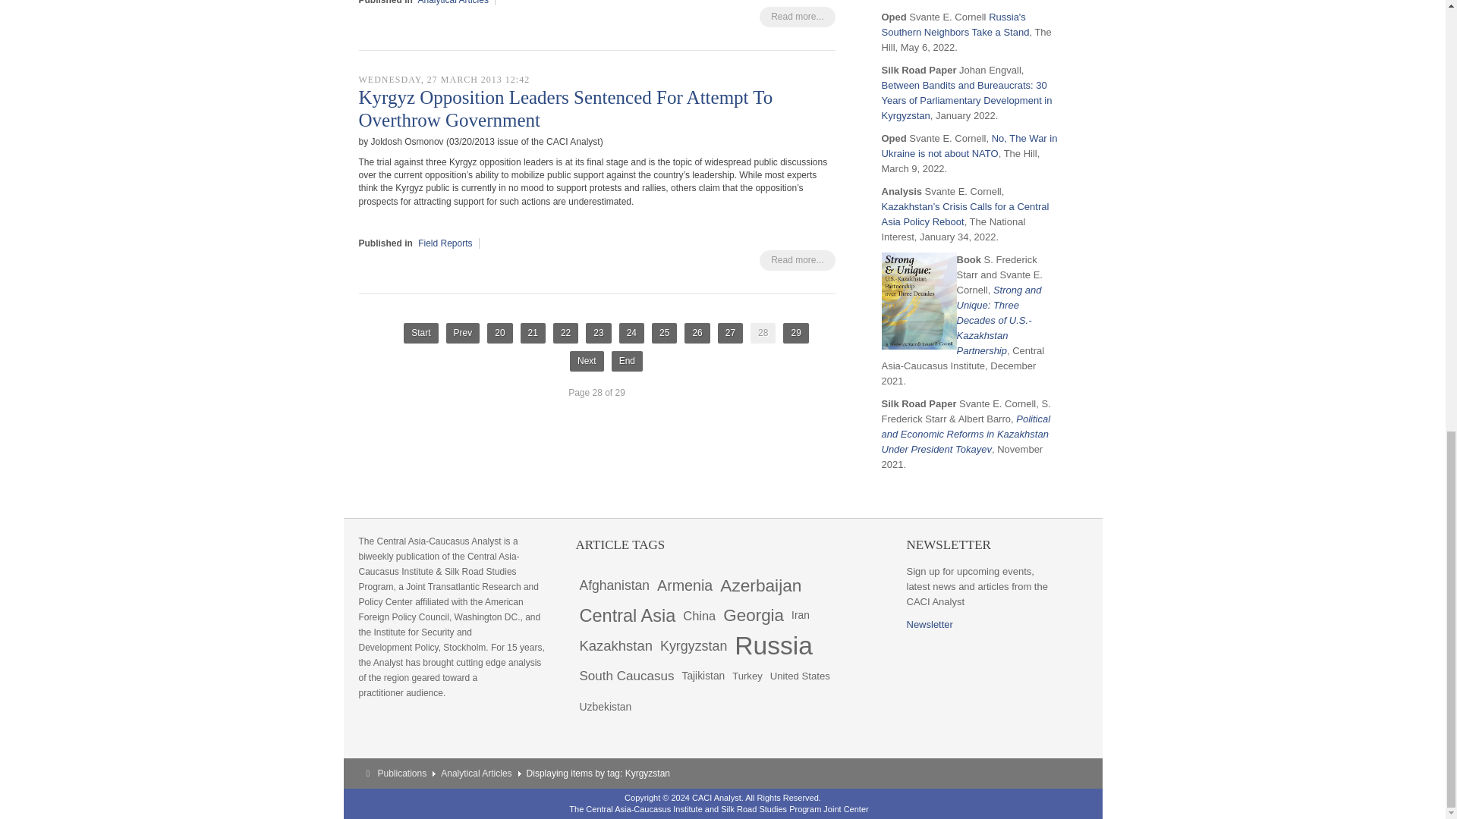 Image resolution: width=1457 pixels, height=819 pixels. Describe the element at coordinates (627, 361) in the screenshot. I see `End` at that location.